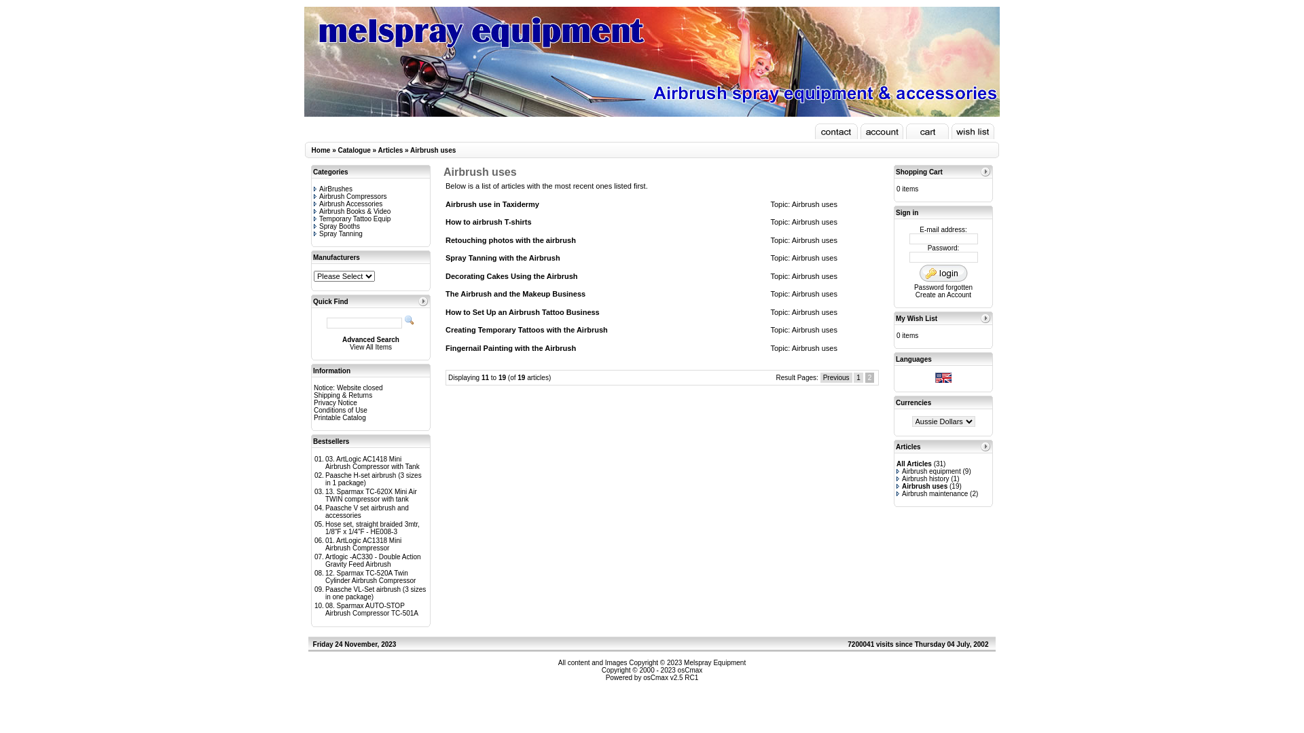 This screenshot has width=1304, height=733. Describe the element at coordinates (858, 377) in the screenshot. I see `1` at that location.